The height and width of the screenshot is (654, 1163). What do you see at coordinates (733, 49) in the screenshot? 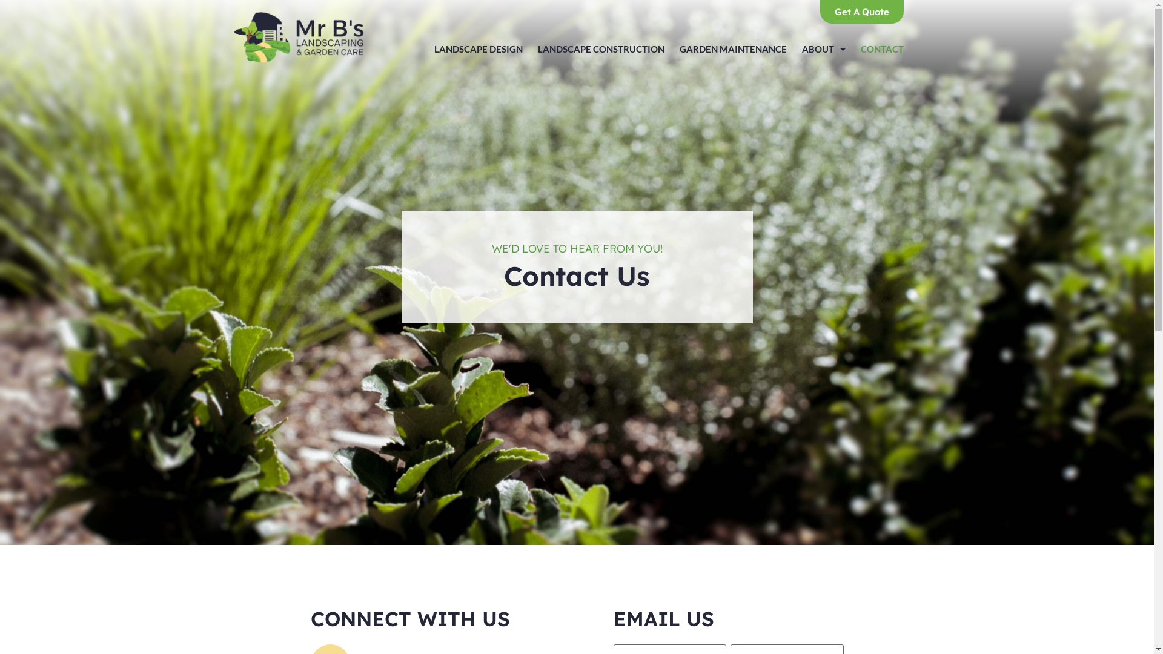
I see `GARDEN MAINTENANCE` at bounding box center [733, 49].